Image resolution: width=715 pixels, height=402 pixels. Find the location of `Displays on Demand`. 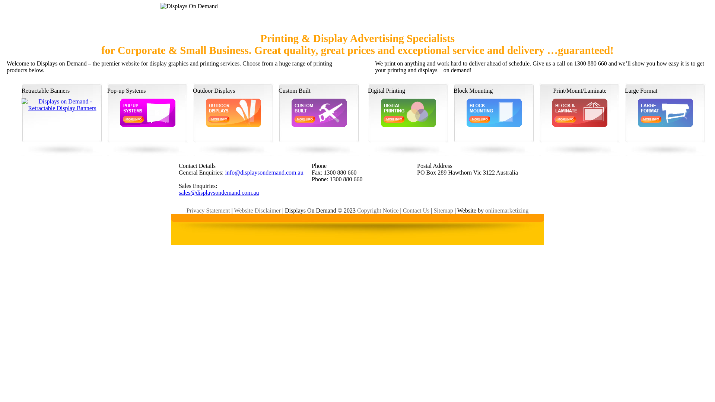

Displays on Demand is located at coordinates (319, 125).